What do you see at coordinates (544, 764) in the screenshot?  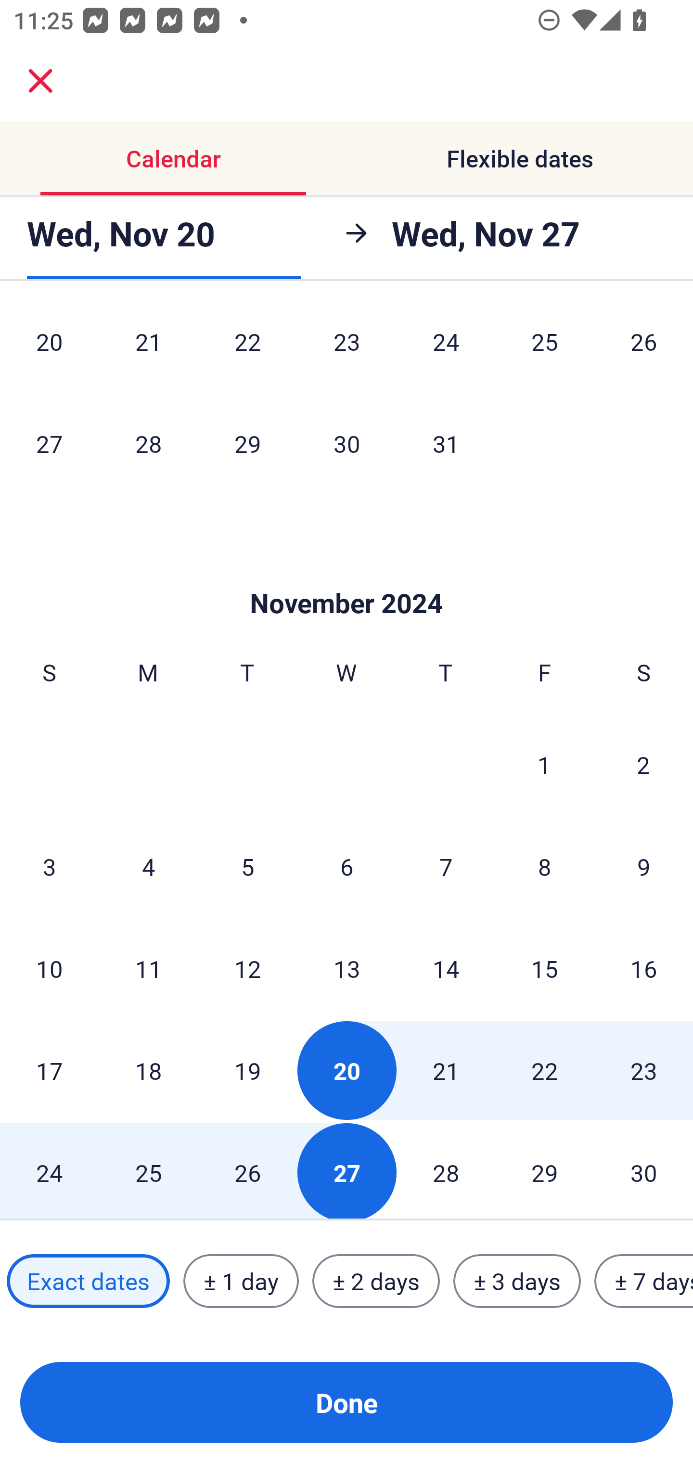 I see `1 Friday, November 1, 2024` at bounding box center [544, 764].